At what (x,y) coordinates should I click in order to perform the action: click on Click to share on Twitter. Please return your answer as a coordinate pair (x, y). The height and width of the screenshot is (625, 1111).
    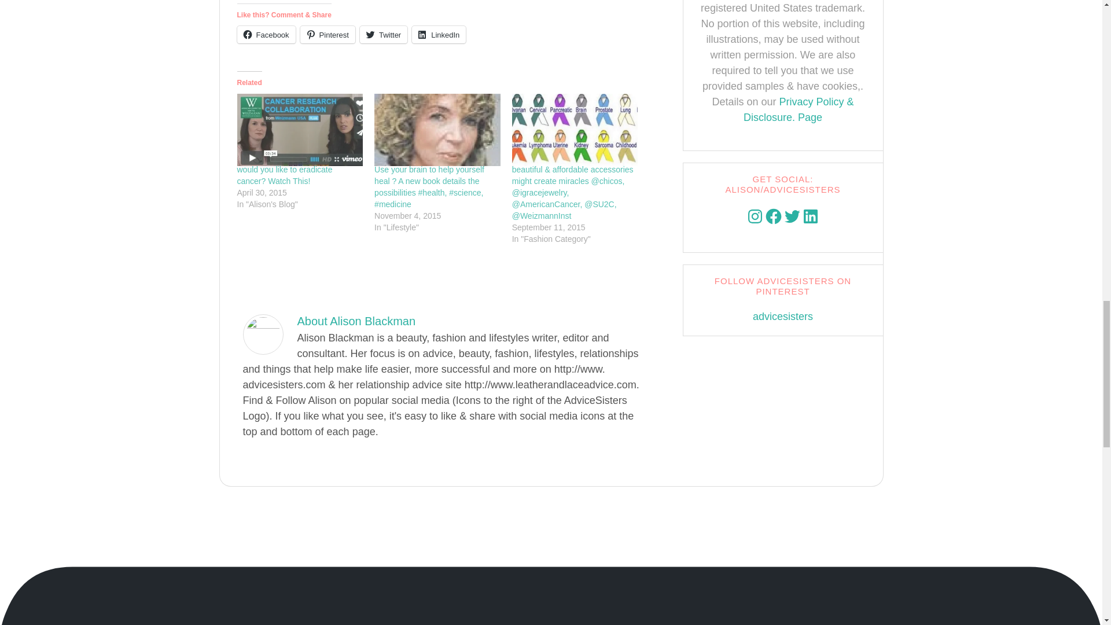
    Looking at the image, I should click on (384, 35).